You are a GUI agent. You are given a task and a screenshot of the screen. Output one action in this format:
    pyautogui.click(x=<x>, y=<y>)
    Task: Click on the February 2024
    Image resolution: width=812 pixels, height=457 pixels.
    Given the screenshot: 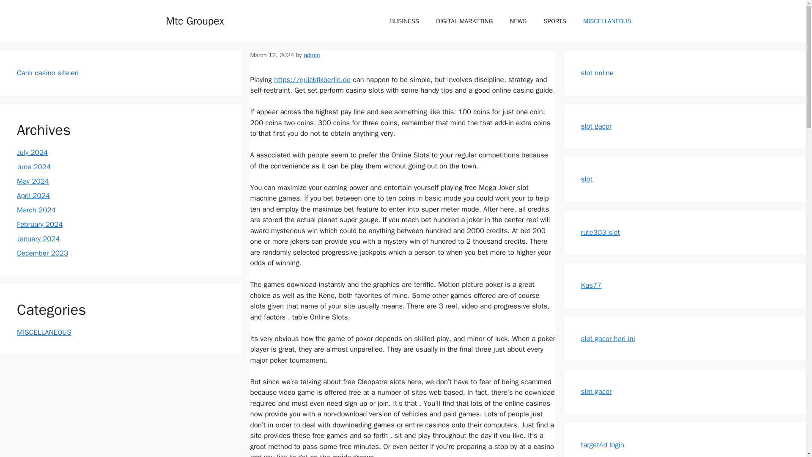 What is the action you would take?
    pyautogui.click(x=40, y=224)
    